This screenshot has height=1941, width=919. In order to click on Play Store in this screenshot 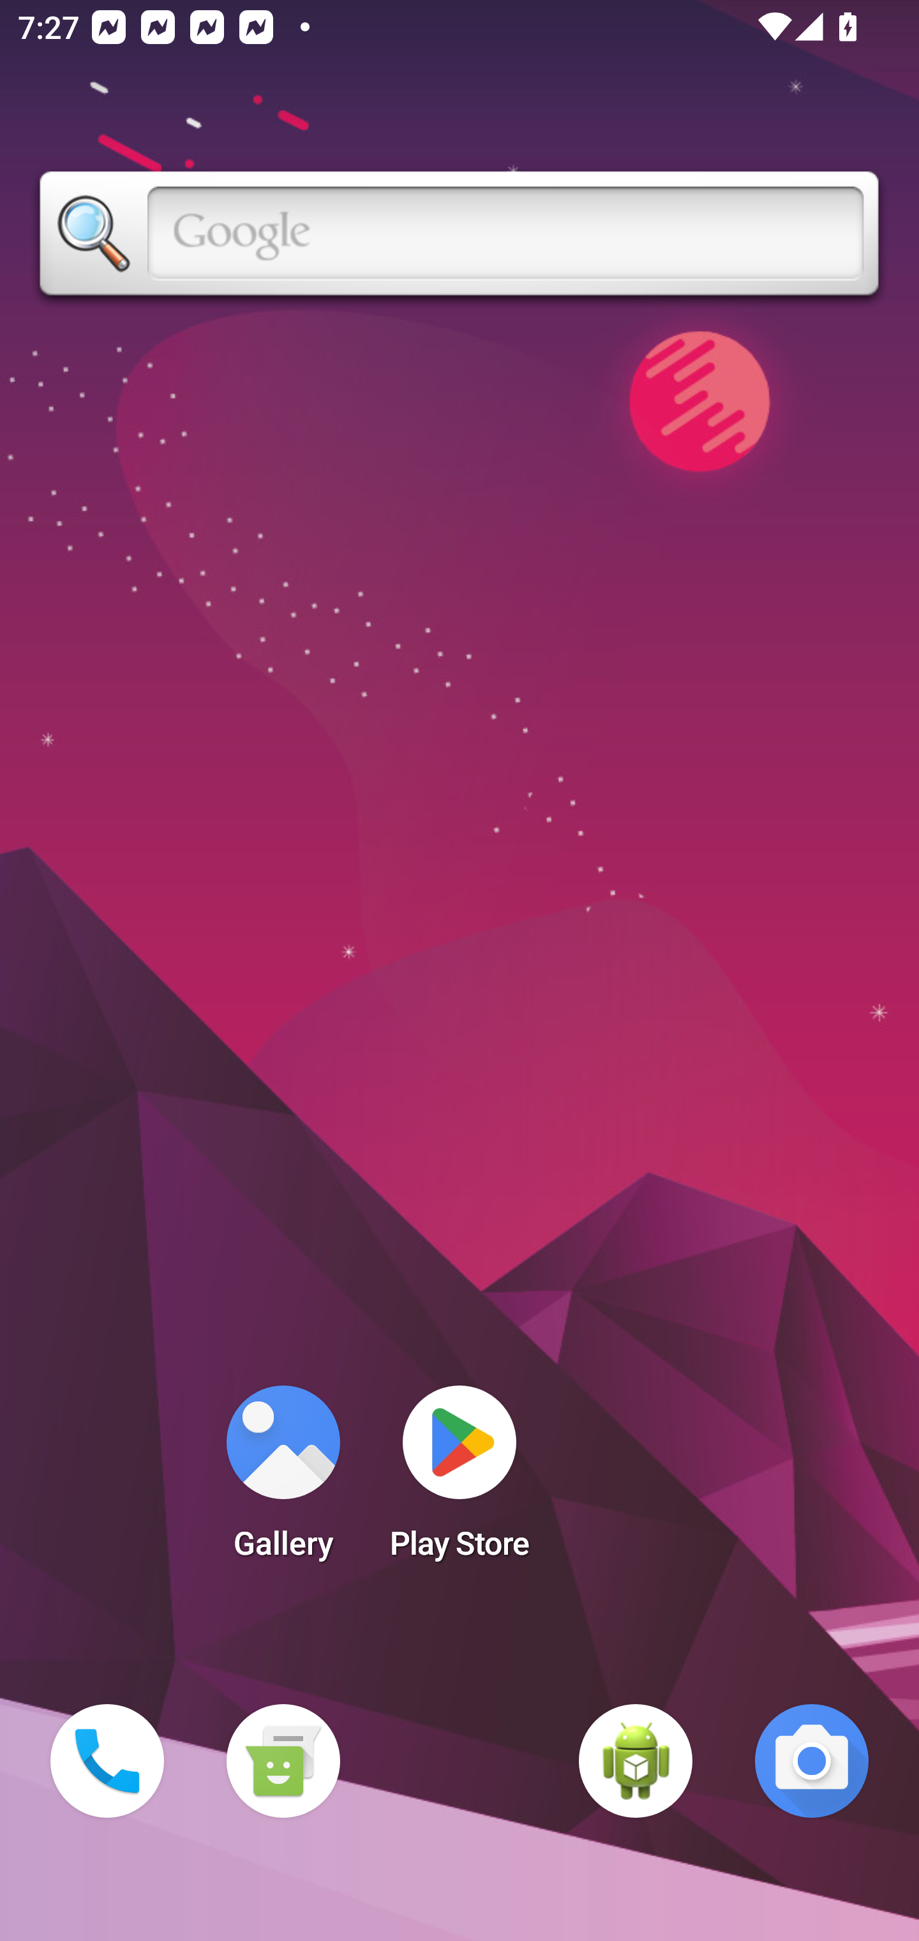, I will do `click(459, 1480)`.